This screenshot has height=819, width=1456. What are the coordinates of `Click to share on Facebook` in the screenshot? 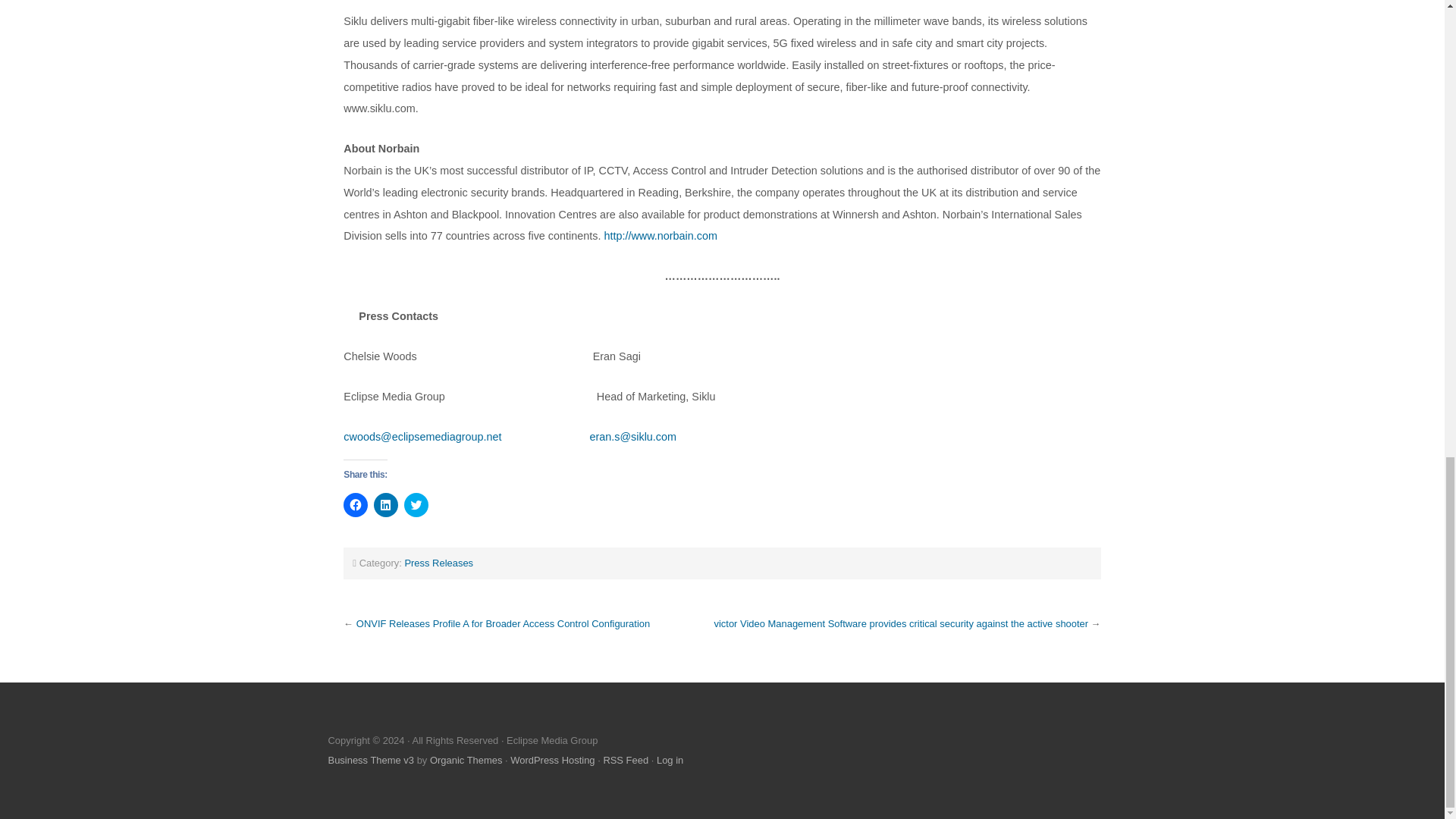 It's located at (356, 505).